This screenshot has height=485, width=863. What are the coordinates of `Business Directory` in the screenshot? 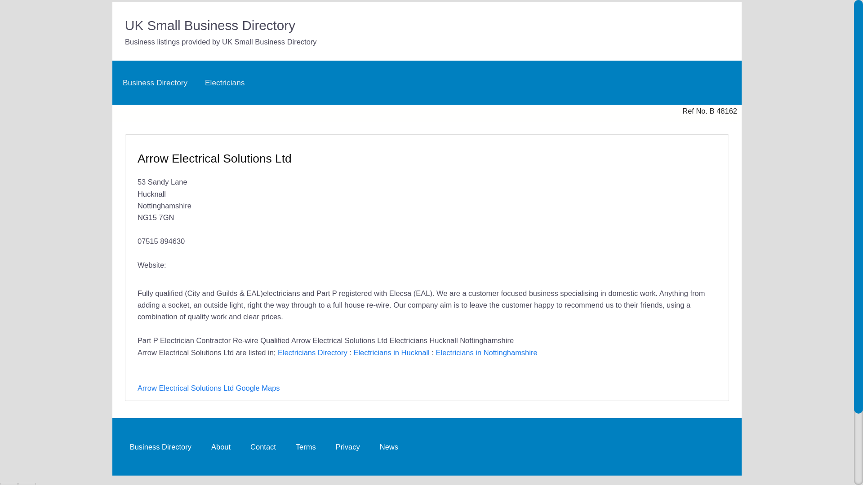 It's located at (160, 446).